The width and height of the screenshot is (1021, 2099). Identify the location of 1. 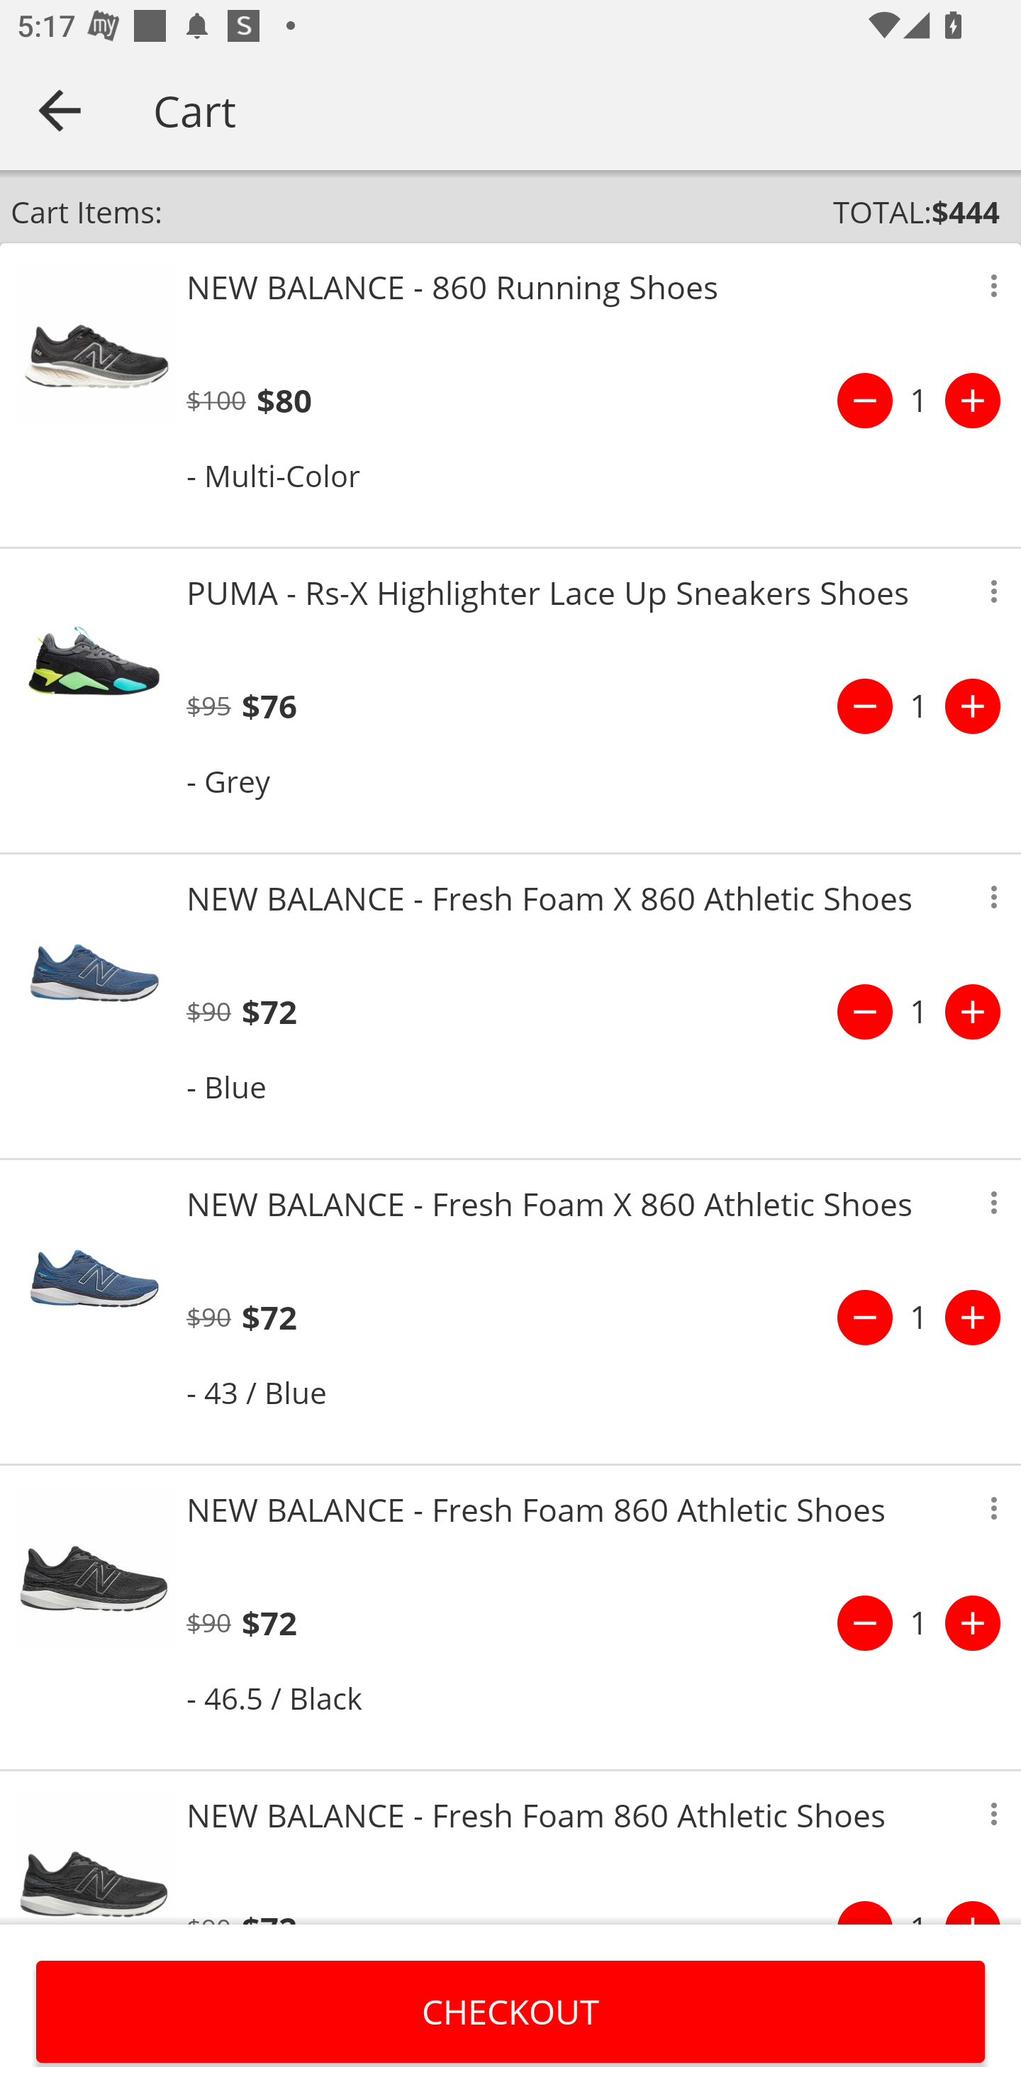
(919, 1318).